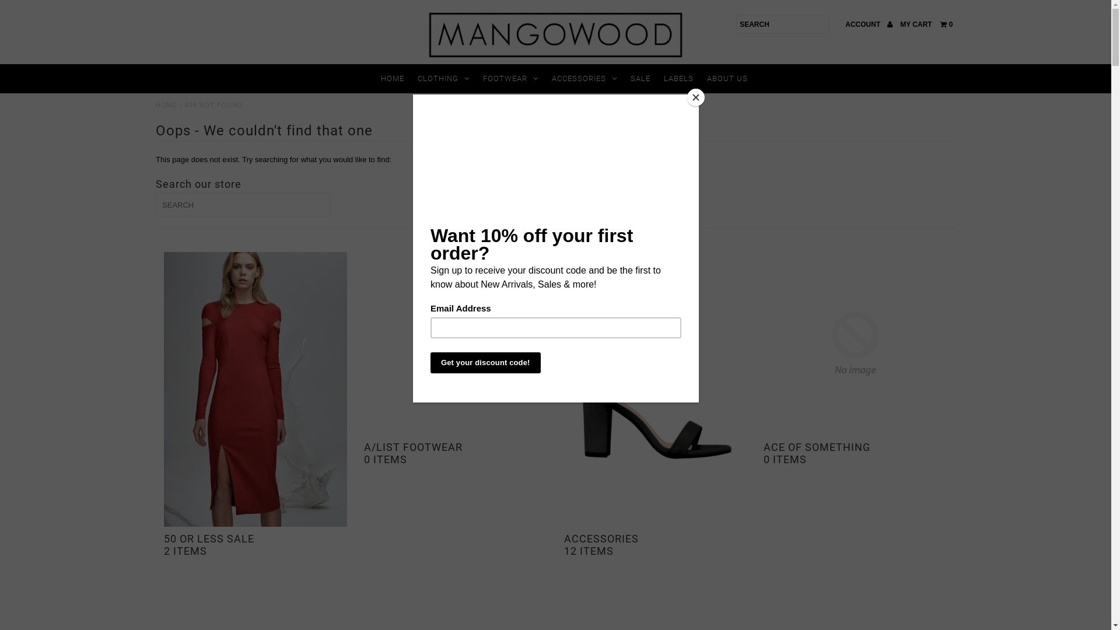 The width and height of the screenshot is (1120, 630). Describe the element at coordinates (443, 79) in the screenshot. I see `CLOTHING` at that location.